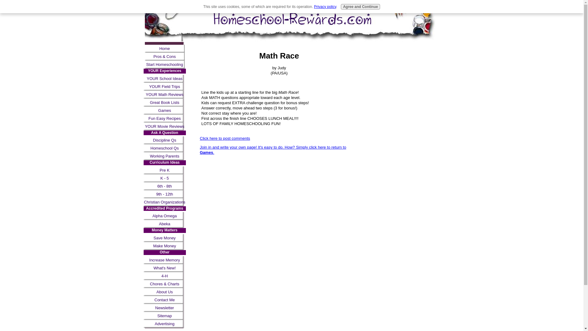  Describe the element at coordinates (325, 7) in the screenshot. I see `Privacy policy` at that location.